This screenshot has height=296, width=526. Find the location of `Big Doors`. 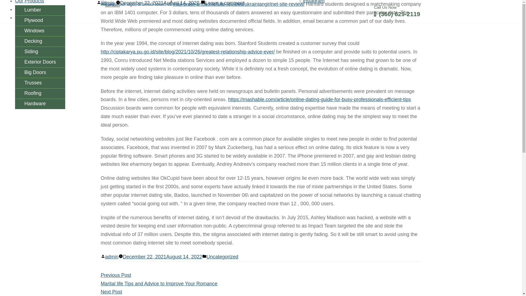

Big Doors is located at coordinates (40, 73).